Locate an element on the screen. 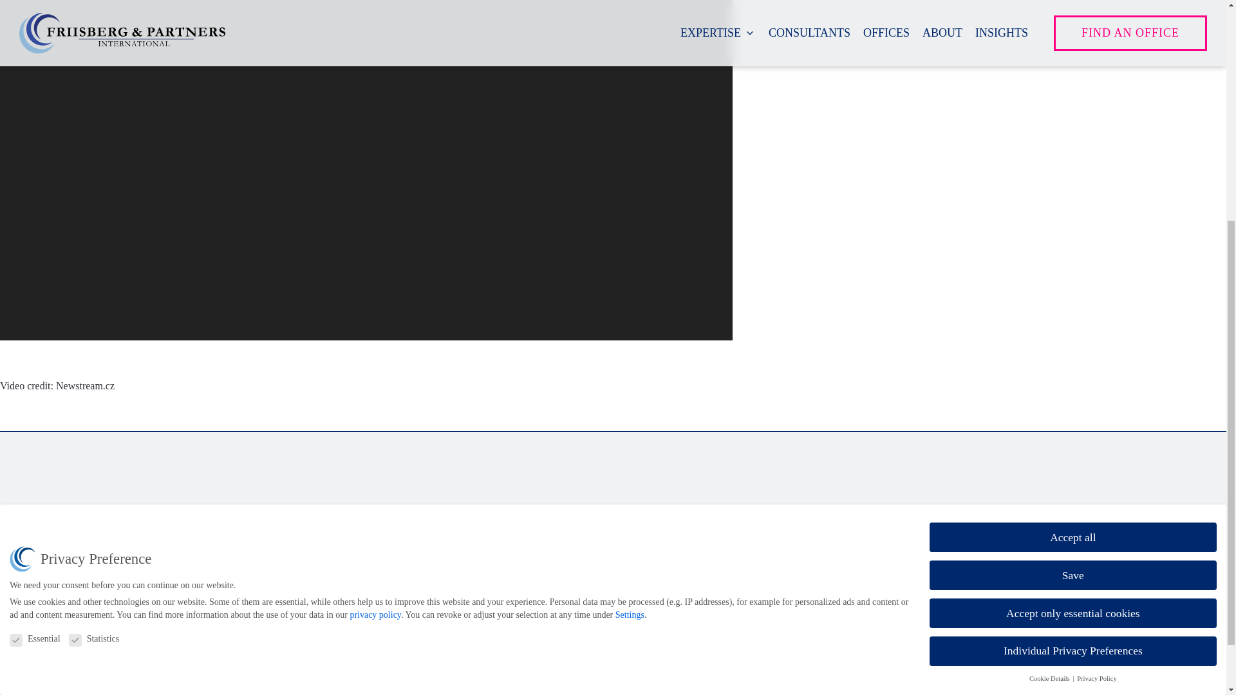 The height and width of the screenshot is (695, 1236). Terms is located at coordinates (278, 656).